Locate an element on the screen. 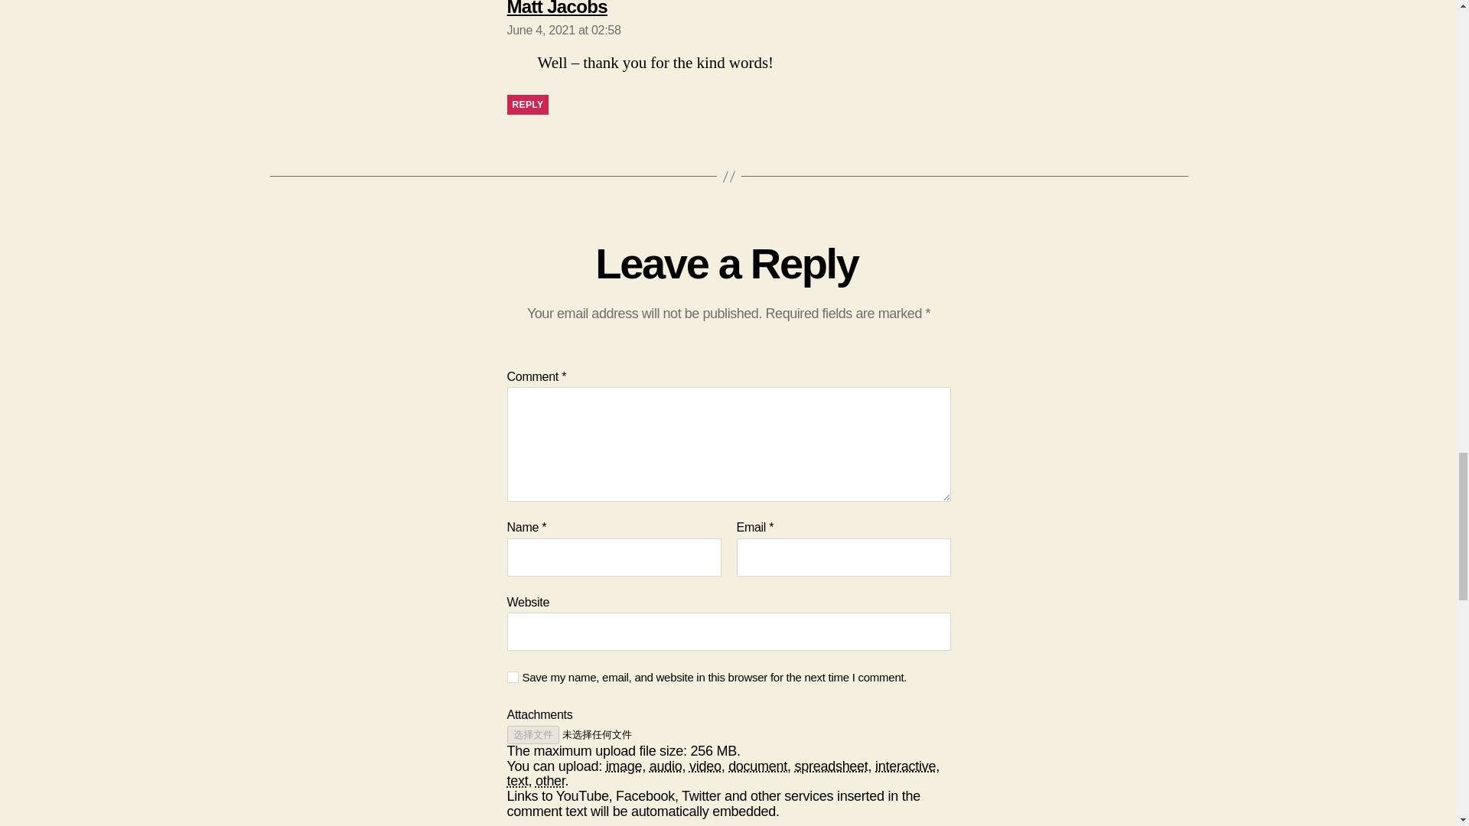 This screenshot has height=826, width=1469. jpg, jpeg, jpe, gif, png, bmp, tiff, tif, webp, ico, heic is located at coordinates (517, 780).